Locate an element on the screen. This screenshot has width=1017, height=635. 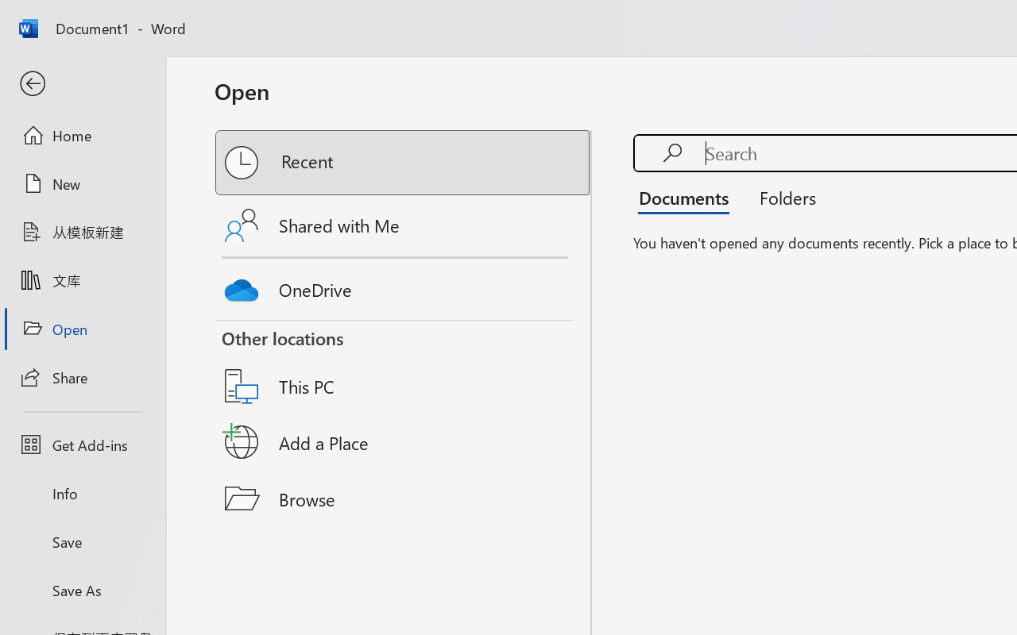
Add a Place is located at coordinates (404, 442).